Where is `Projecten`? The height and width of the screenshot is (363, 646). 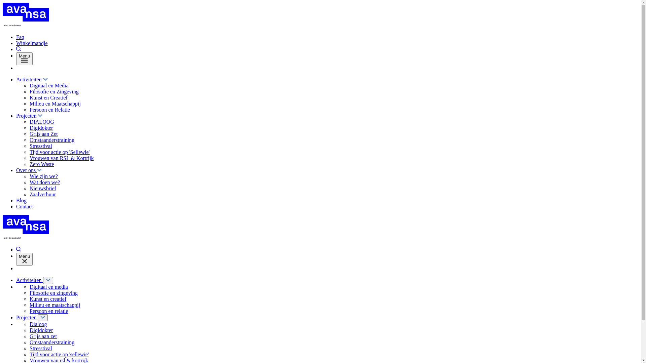 Projecten is located at coordinates (27, 317).